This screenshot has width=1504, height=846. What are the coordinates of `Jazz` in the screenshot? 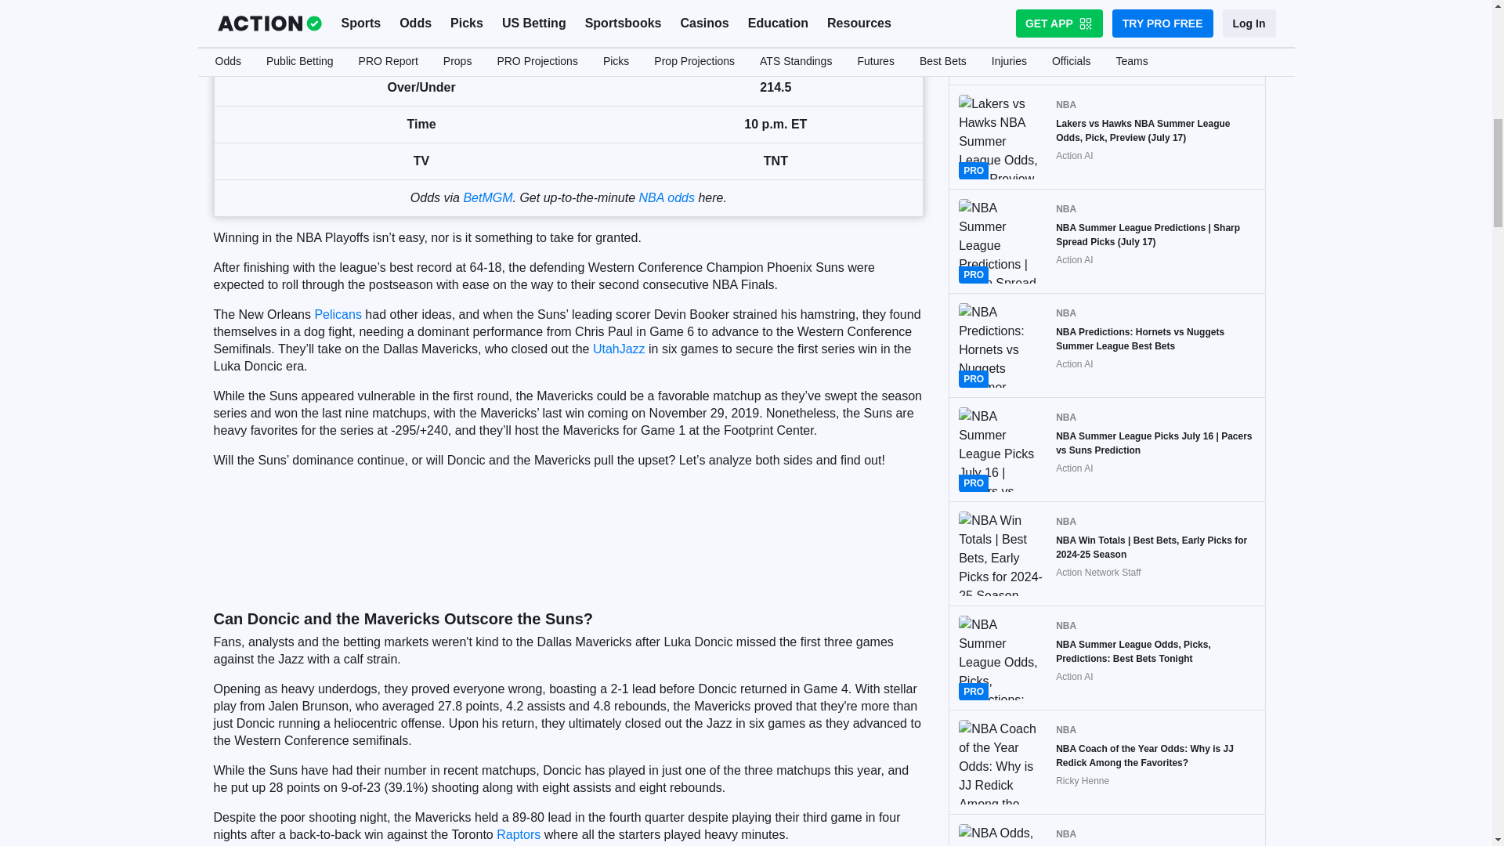 It's located at (632, 349).